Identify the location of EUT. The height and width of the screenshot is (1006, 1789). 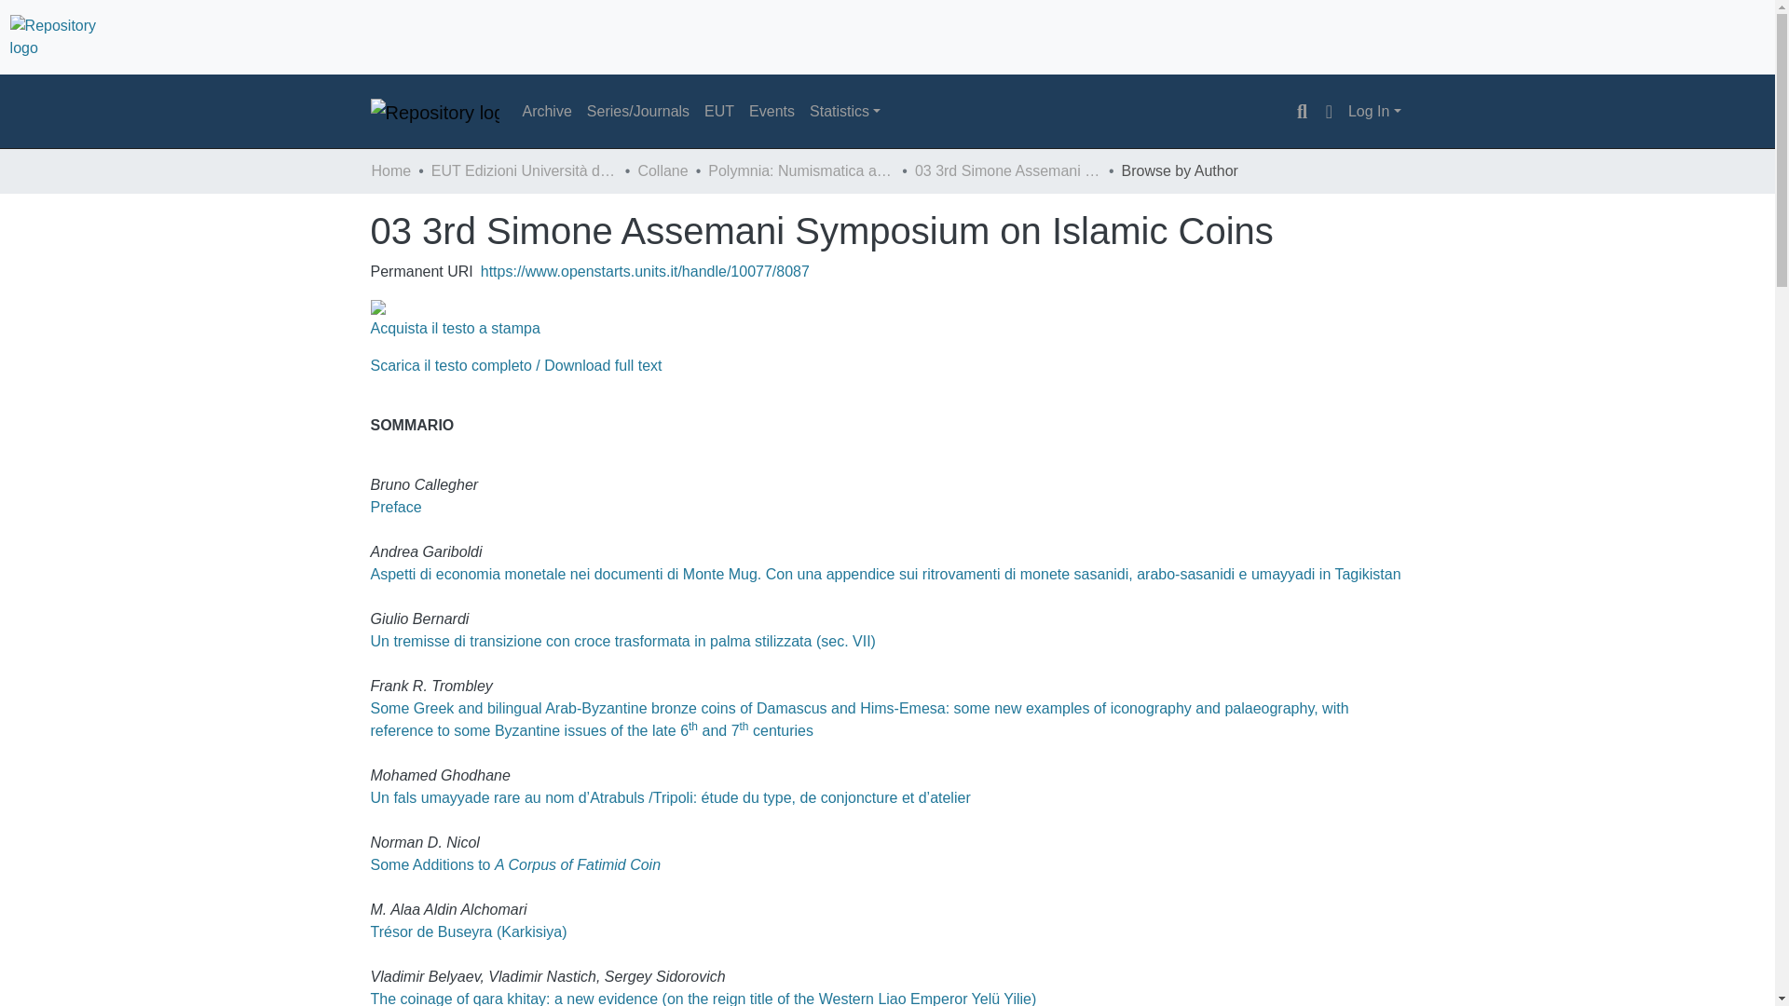
(719, 112).